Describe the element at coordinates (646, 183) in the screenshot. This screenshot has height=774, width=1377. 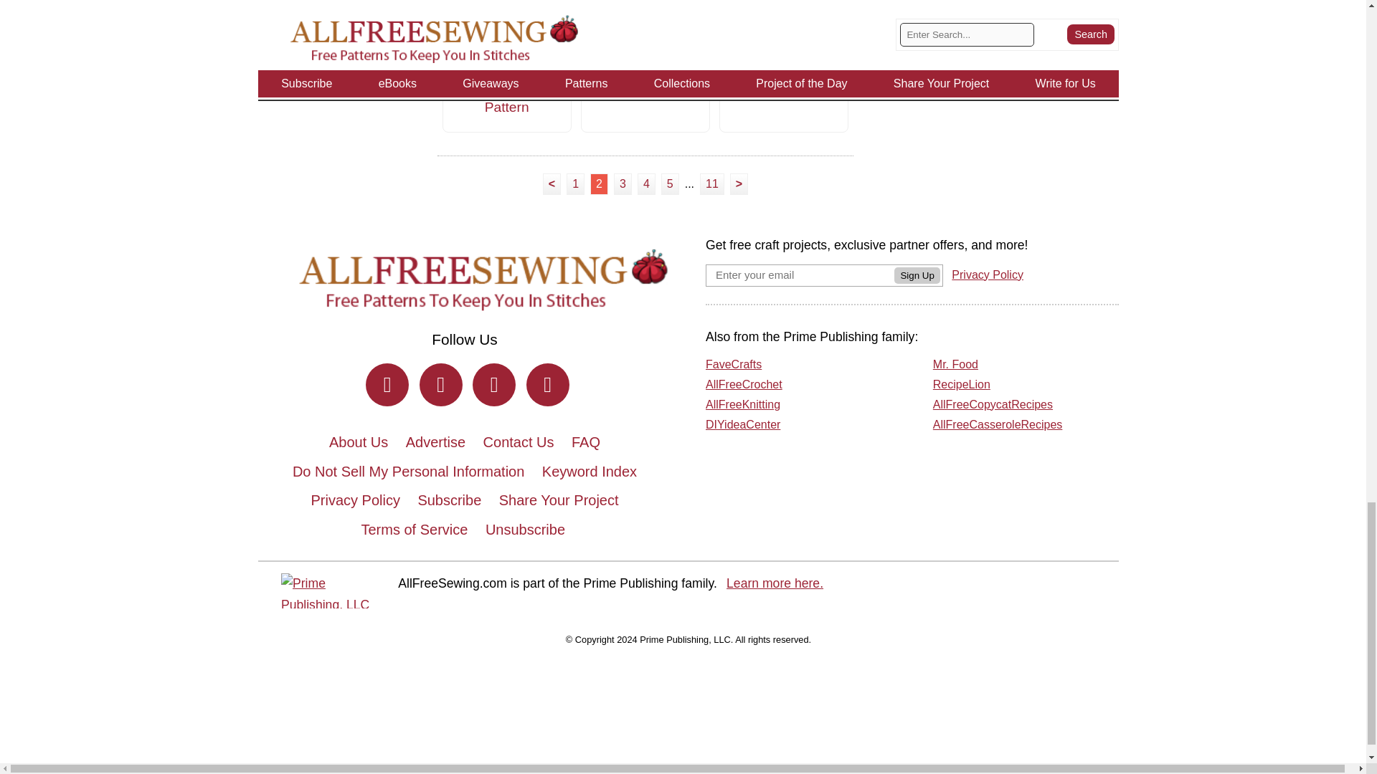
I see `Go to Page 4` at that location.